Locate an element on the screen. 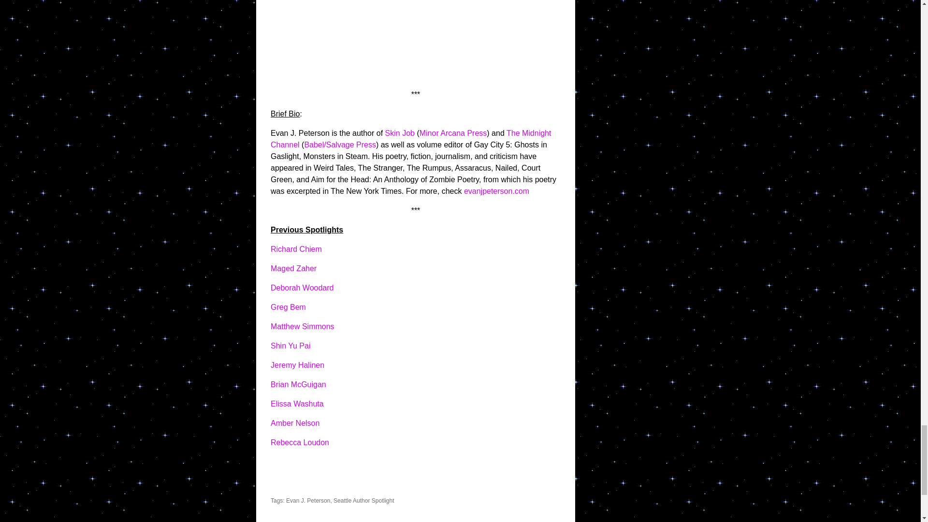 This screenshot has height=522, width=928. Deborah Woodard is located at coordinates (302, 288).